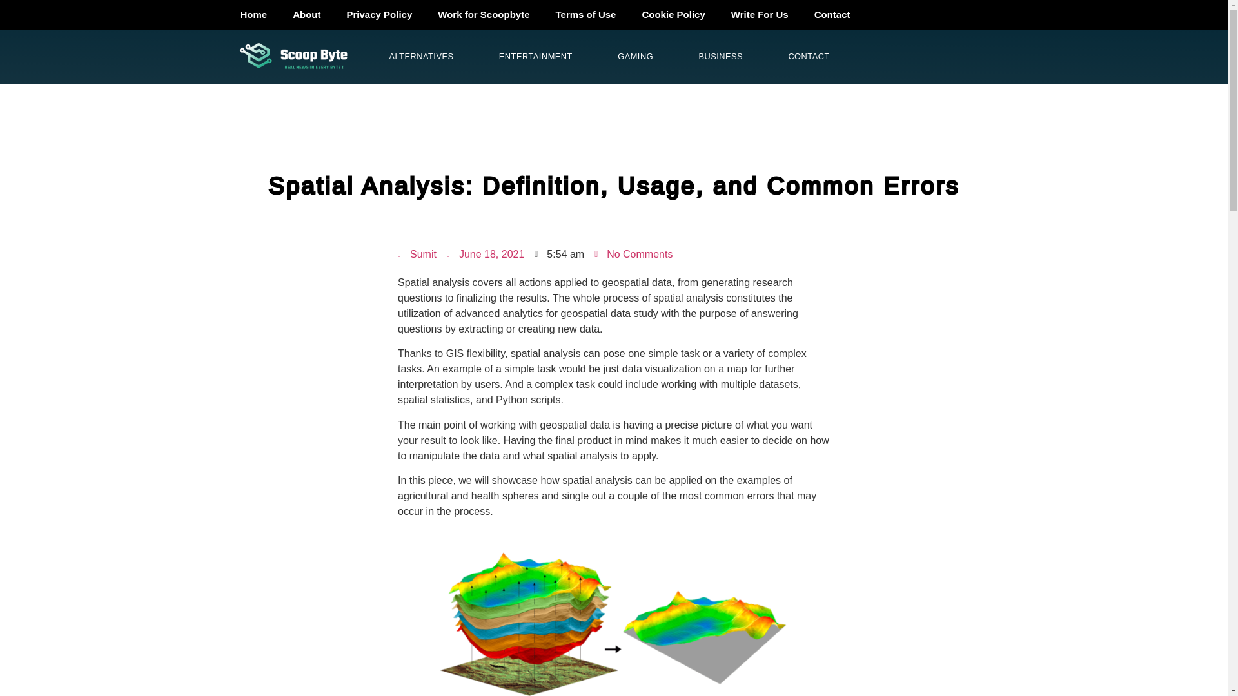  I want to click on About, so click(306, 15).